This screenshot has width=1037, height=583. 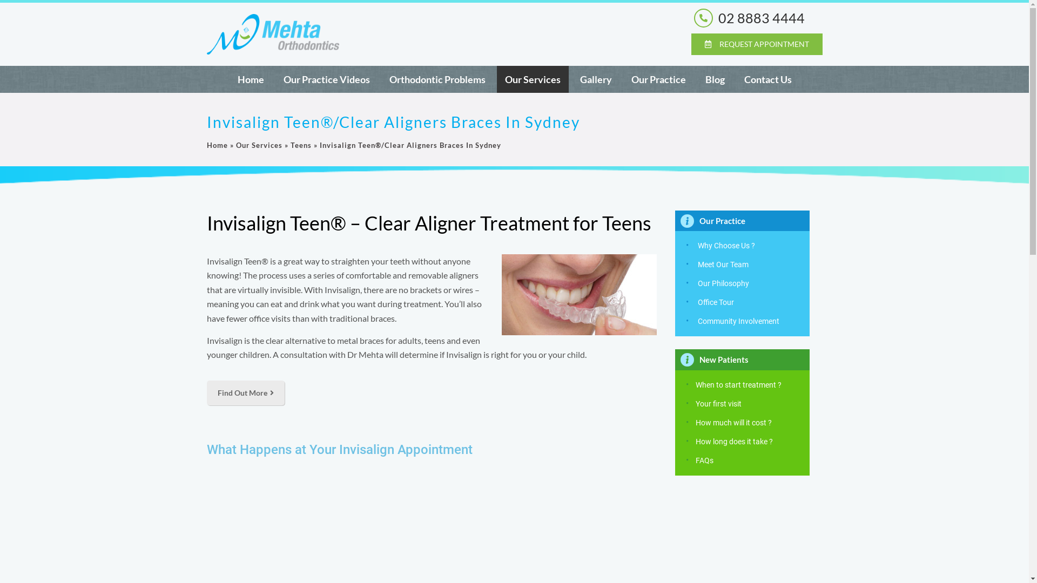 What do you see at coordinates (739, 321) in the screenshot?
I see `Community Involvement` at bounding box center [739, 321].